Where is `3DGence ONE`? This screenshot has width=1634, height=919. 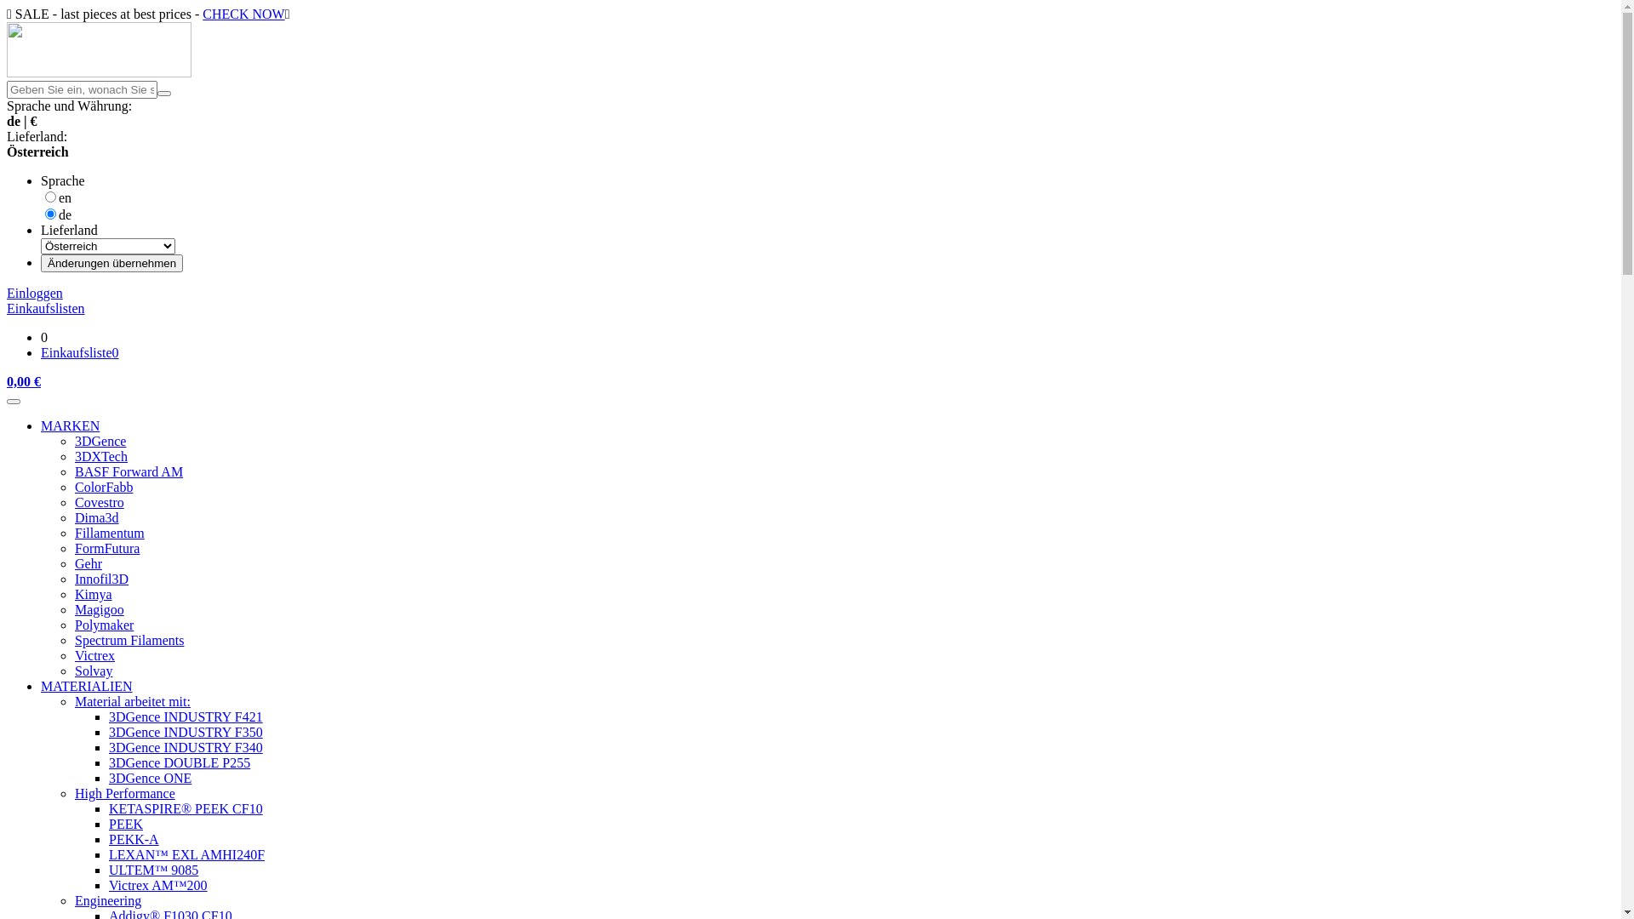 3DGence ONE is located at coordinates (150, 778).